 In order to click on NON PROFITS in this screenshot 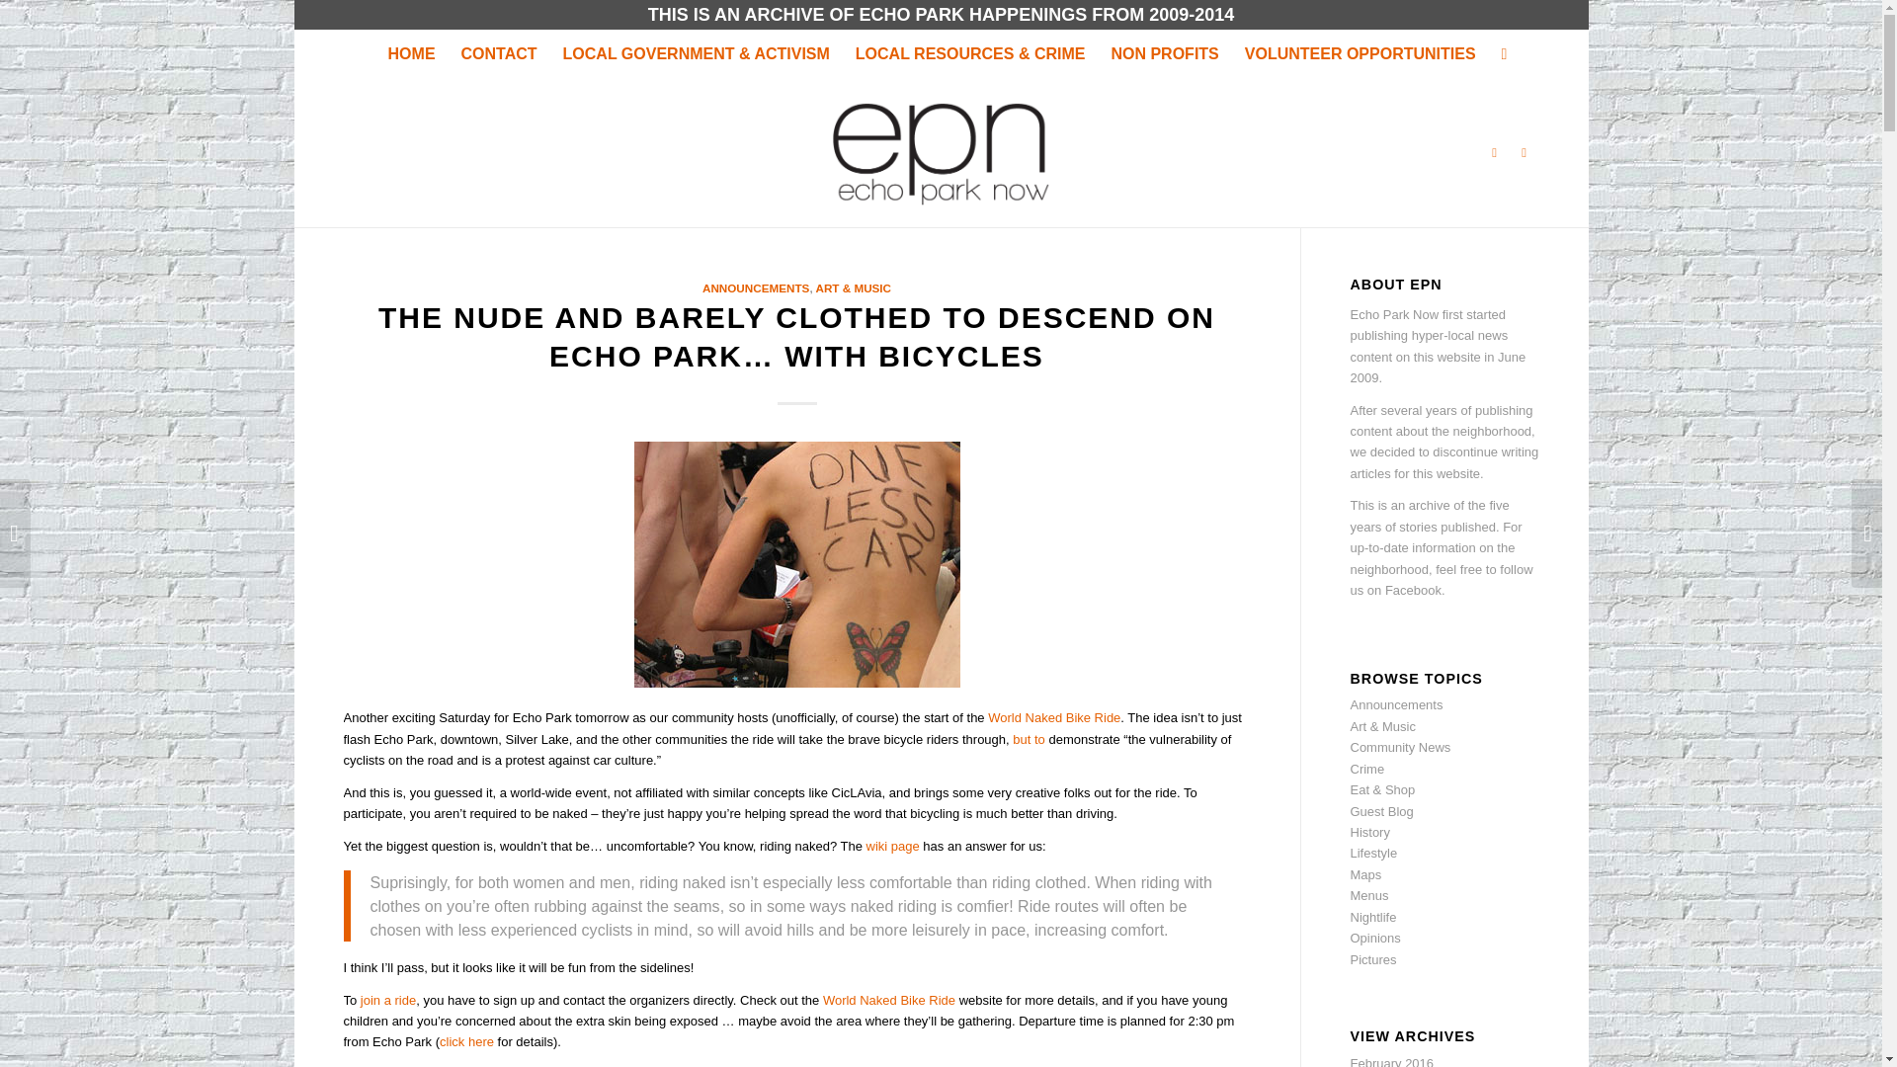, I will do `click(1164, 53)`.